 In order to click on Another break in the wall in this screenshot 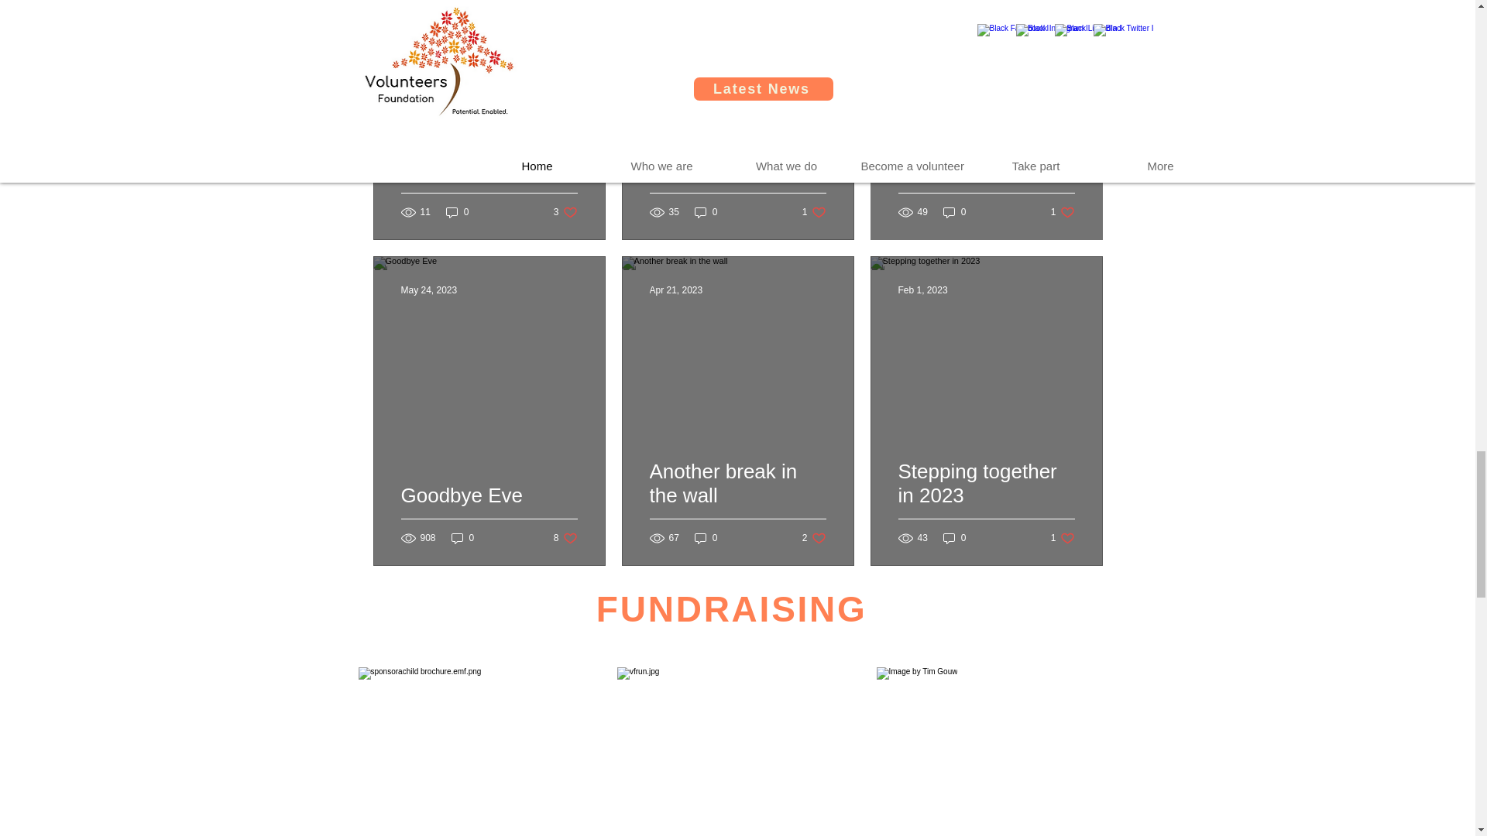, I will do `click(737, 502)`.